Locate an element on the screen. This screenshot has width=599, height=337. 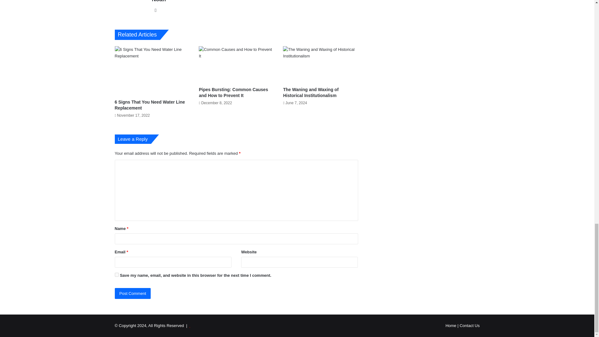
Pipes Bursting: Common Causes and How to Prevent It is located at coordinates (233, 92).